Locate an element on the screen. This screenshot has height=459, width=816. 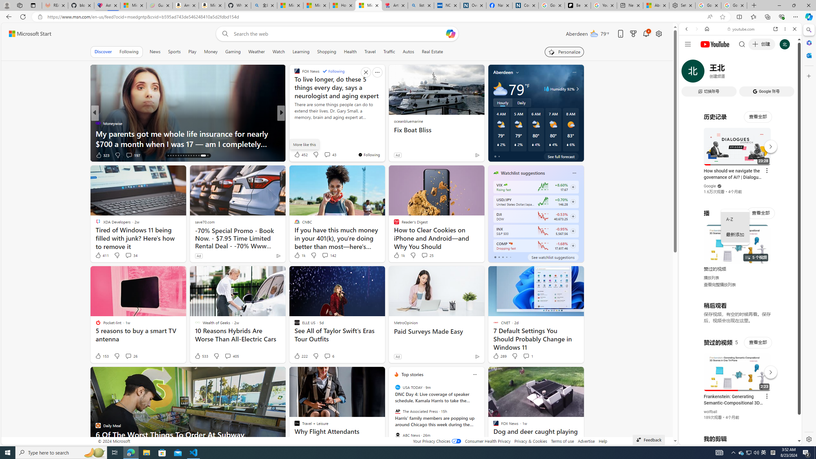
Learning is located at coordinates (300, 52).